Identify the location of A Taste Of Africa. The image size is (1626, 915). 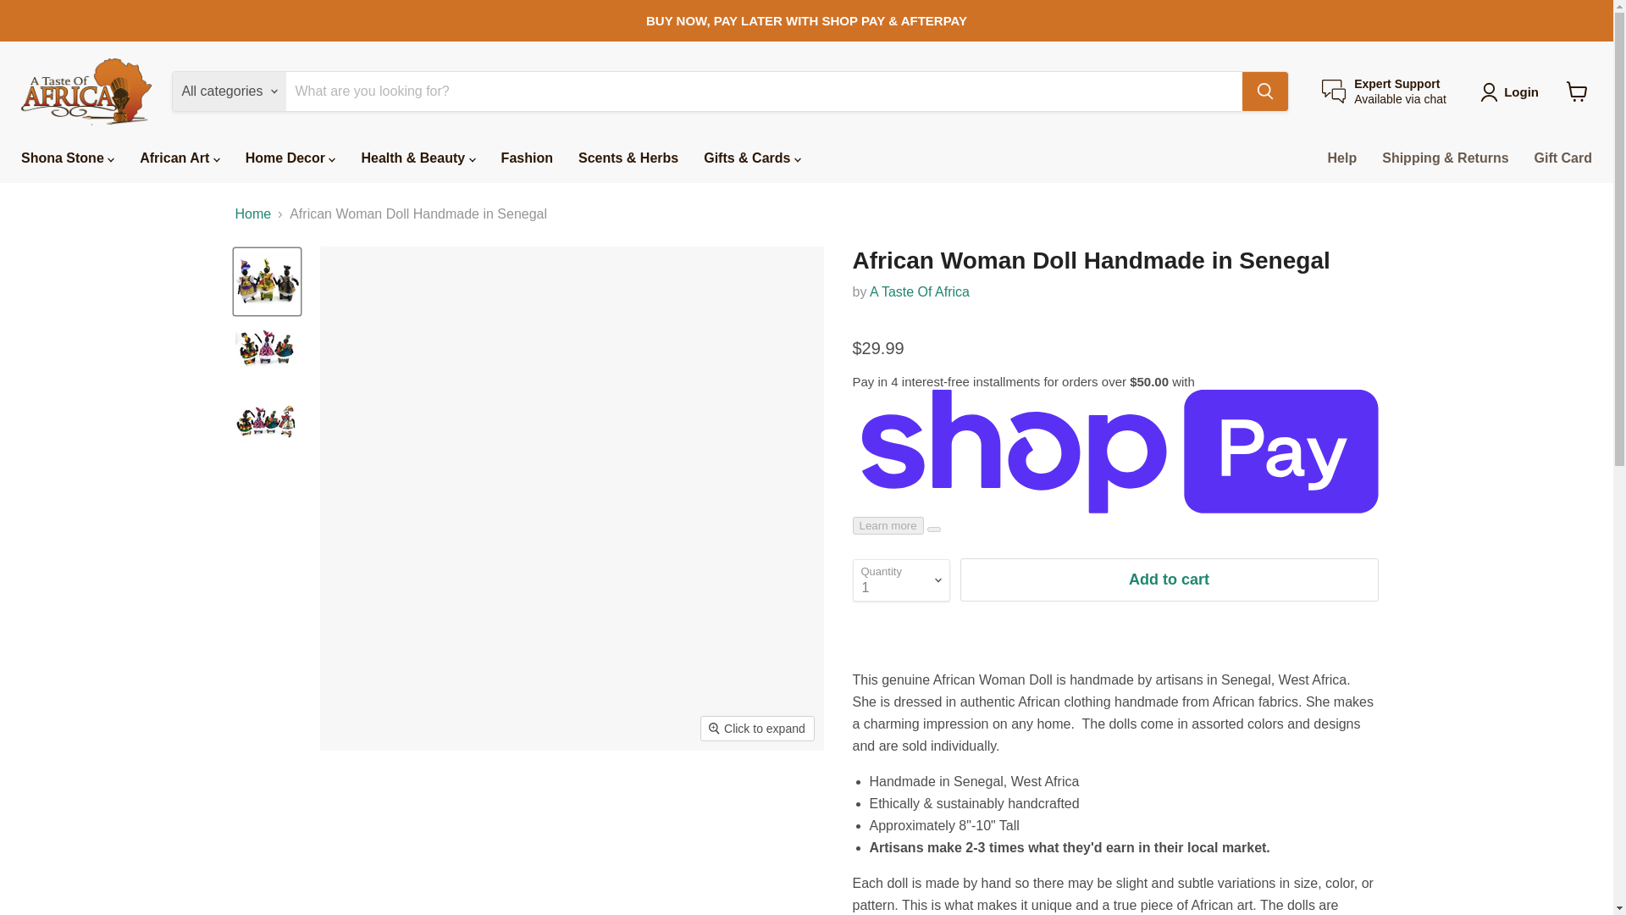
(920, 291).